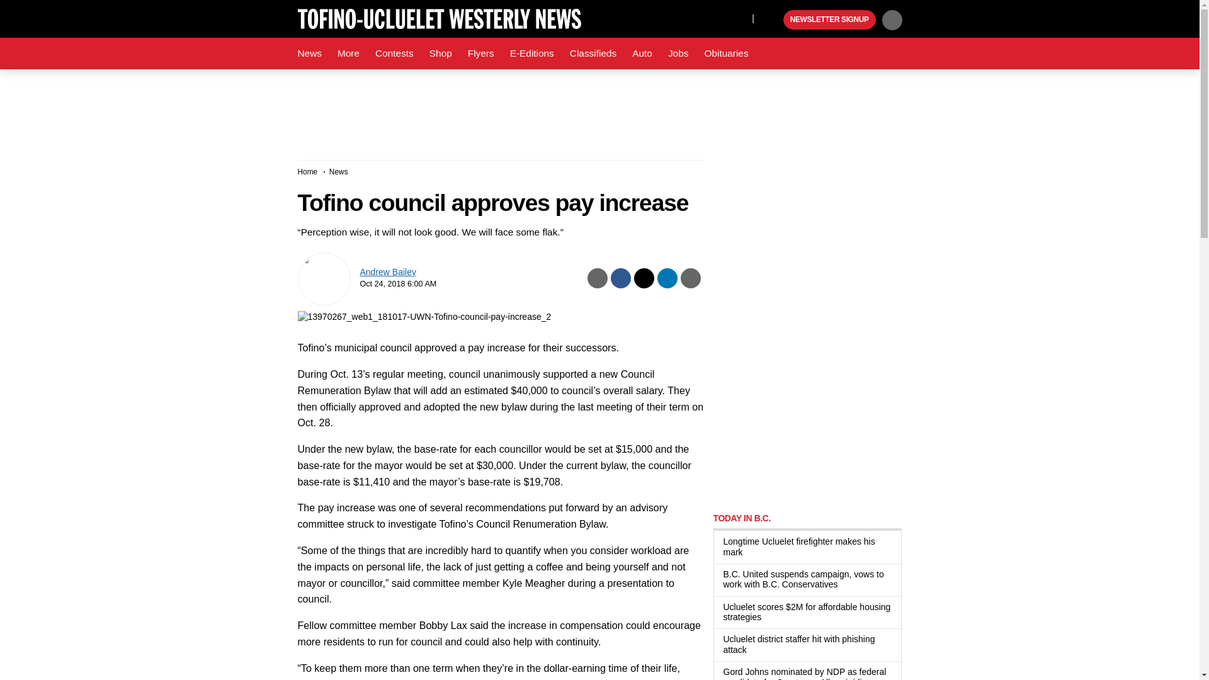  What do you see at coordinates (845, 586) in the screenshot?
I see `Has a gallery` at bounding box center [845, 586].